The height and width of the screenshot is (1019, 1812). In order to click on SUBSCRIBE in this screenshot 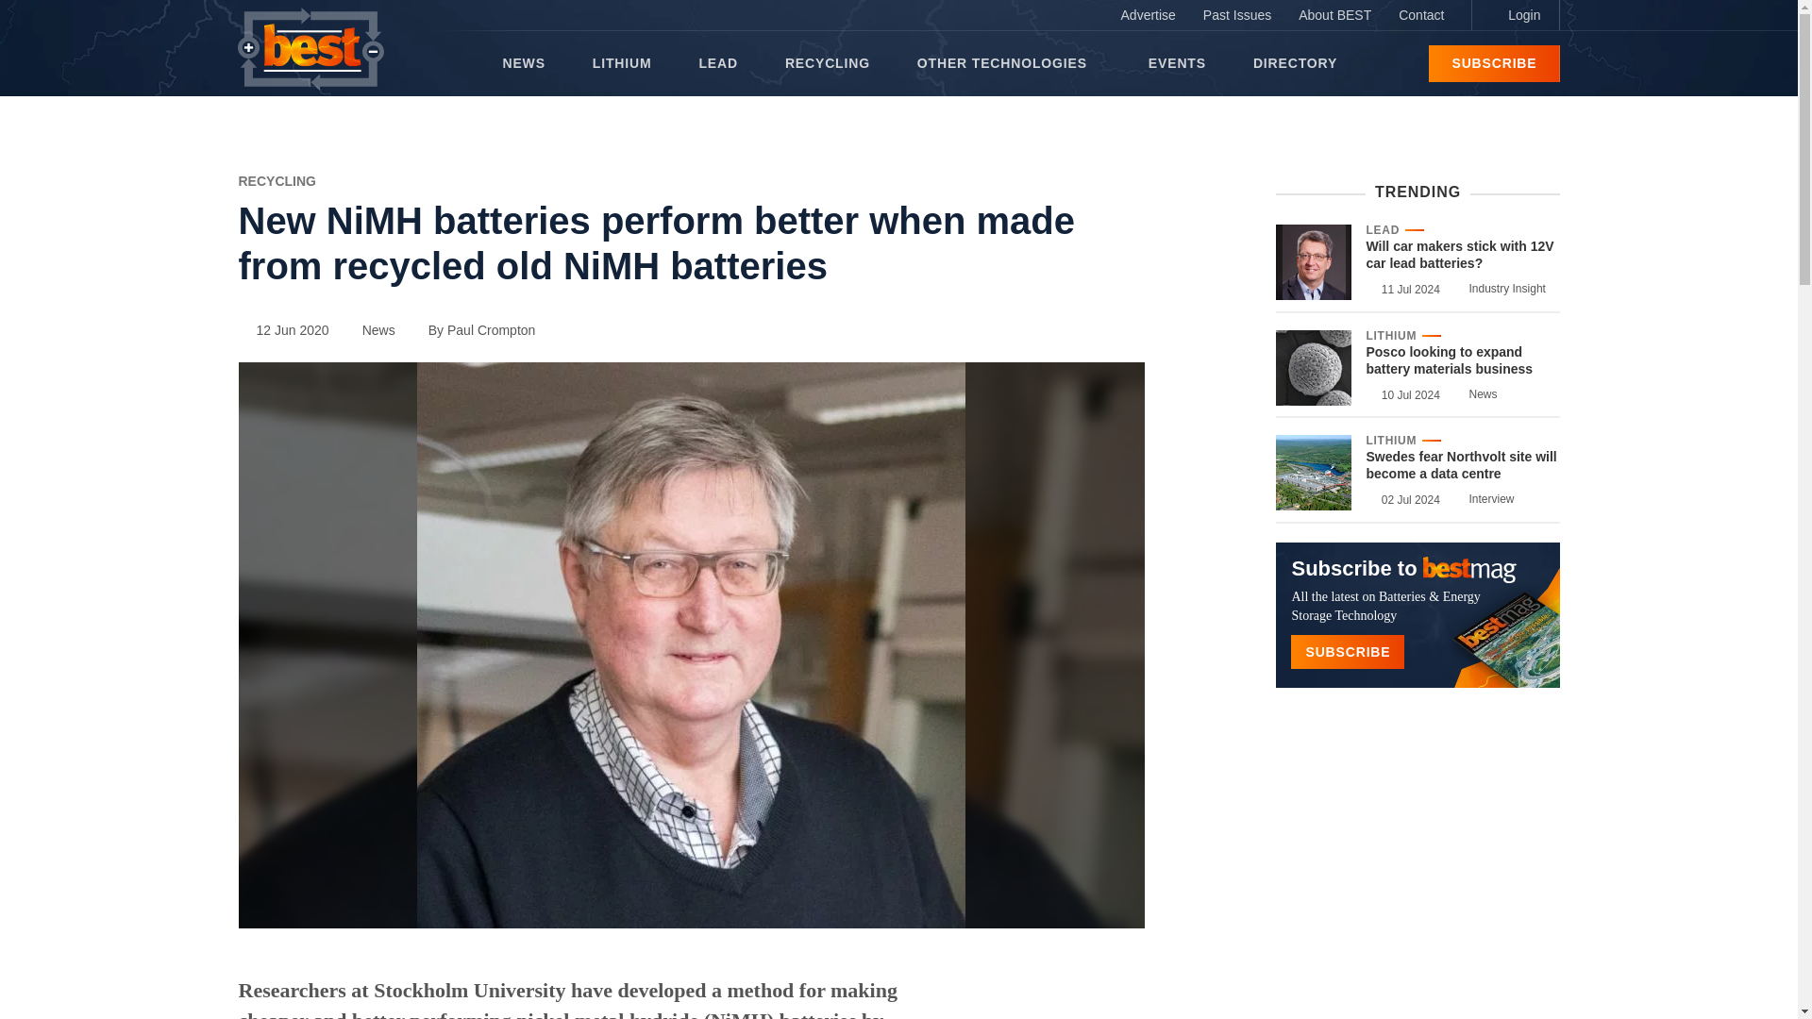, I will do `click(1493, 63)`.